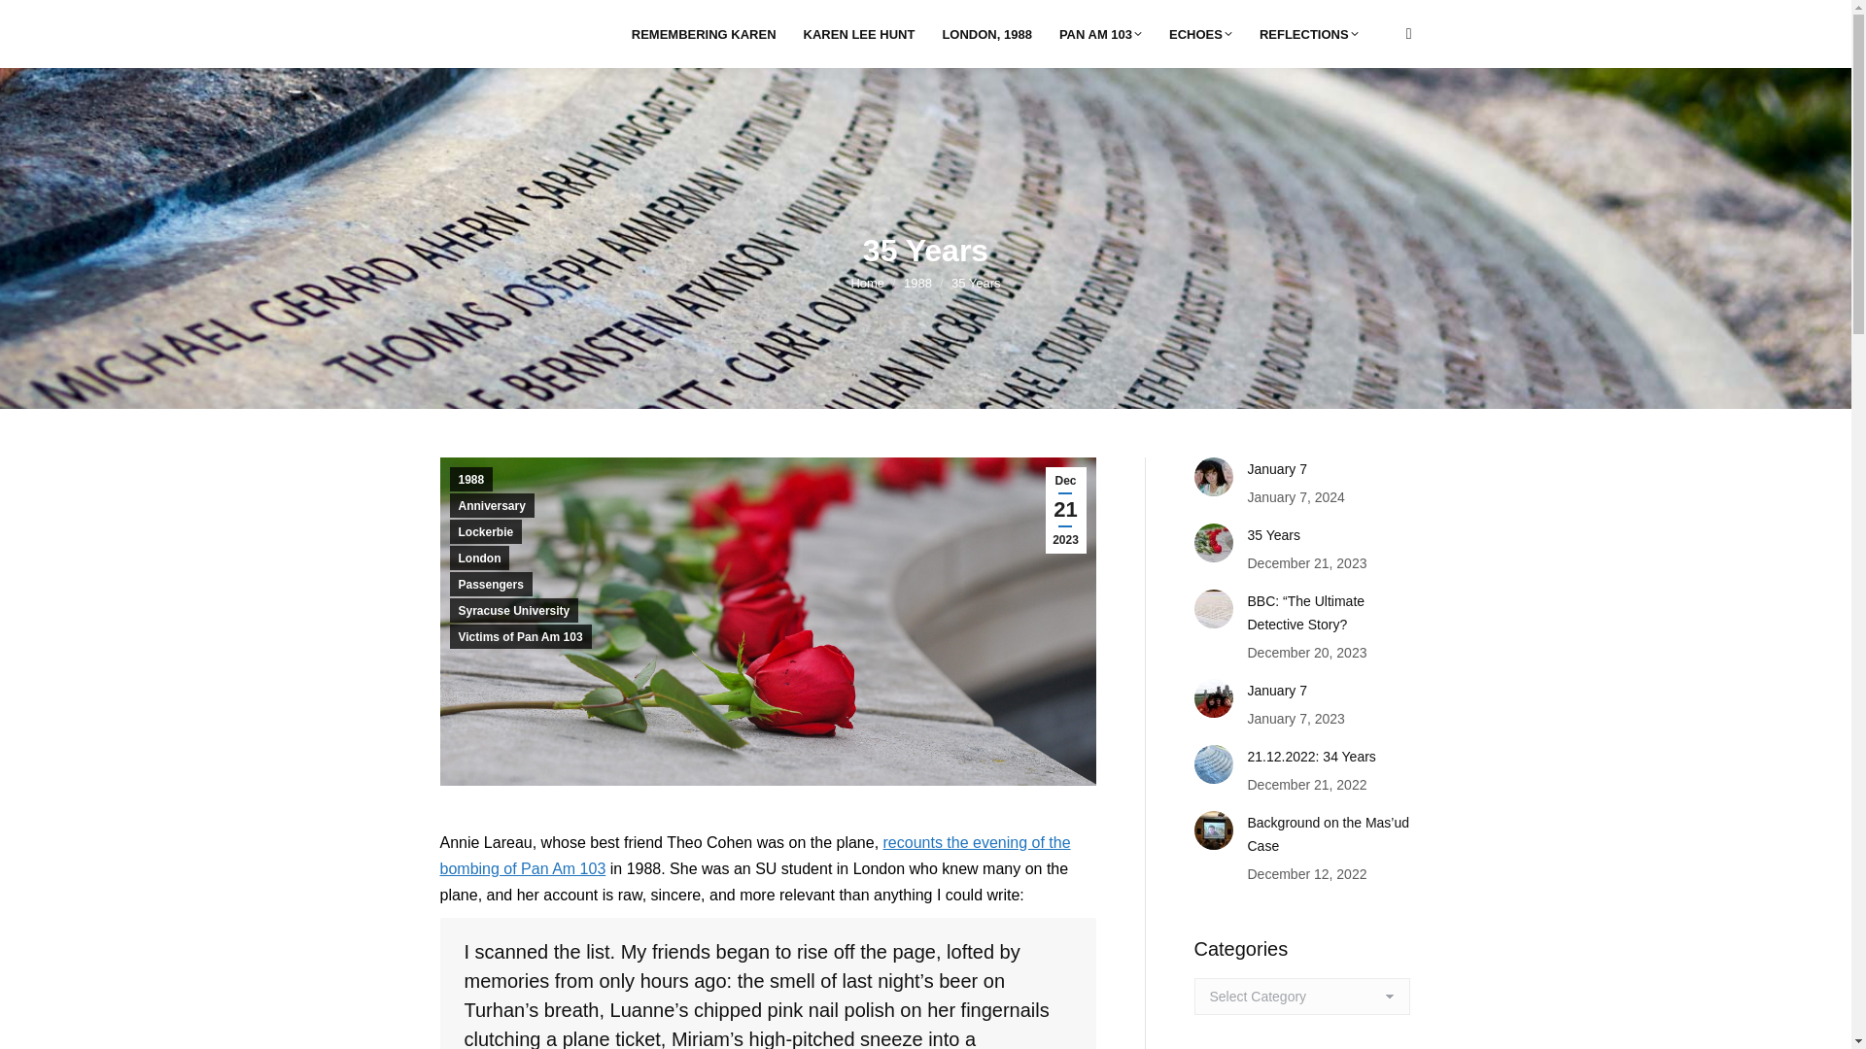 This screenshot has width=1866, height=1049. What do you see at coordinates (1100, 33) in the screenshot?
I see `PAN AM 103` at bounding box center [1100, 33].